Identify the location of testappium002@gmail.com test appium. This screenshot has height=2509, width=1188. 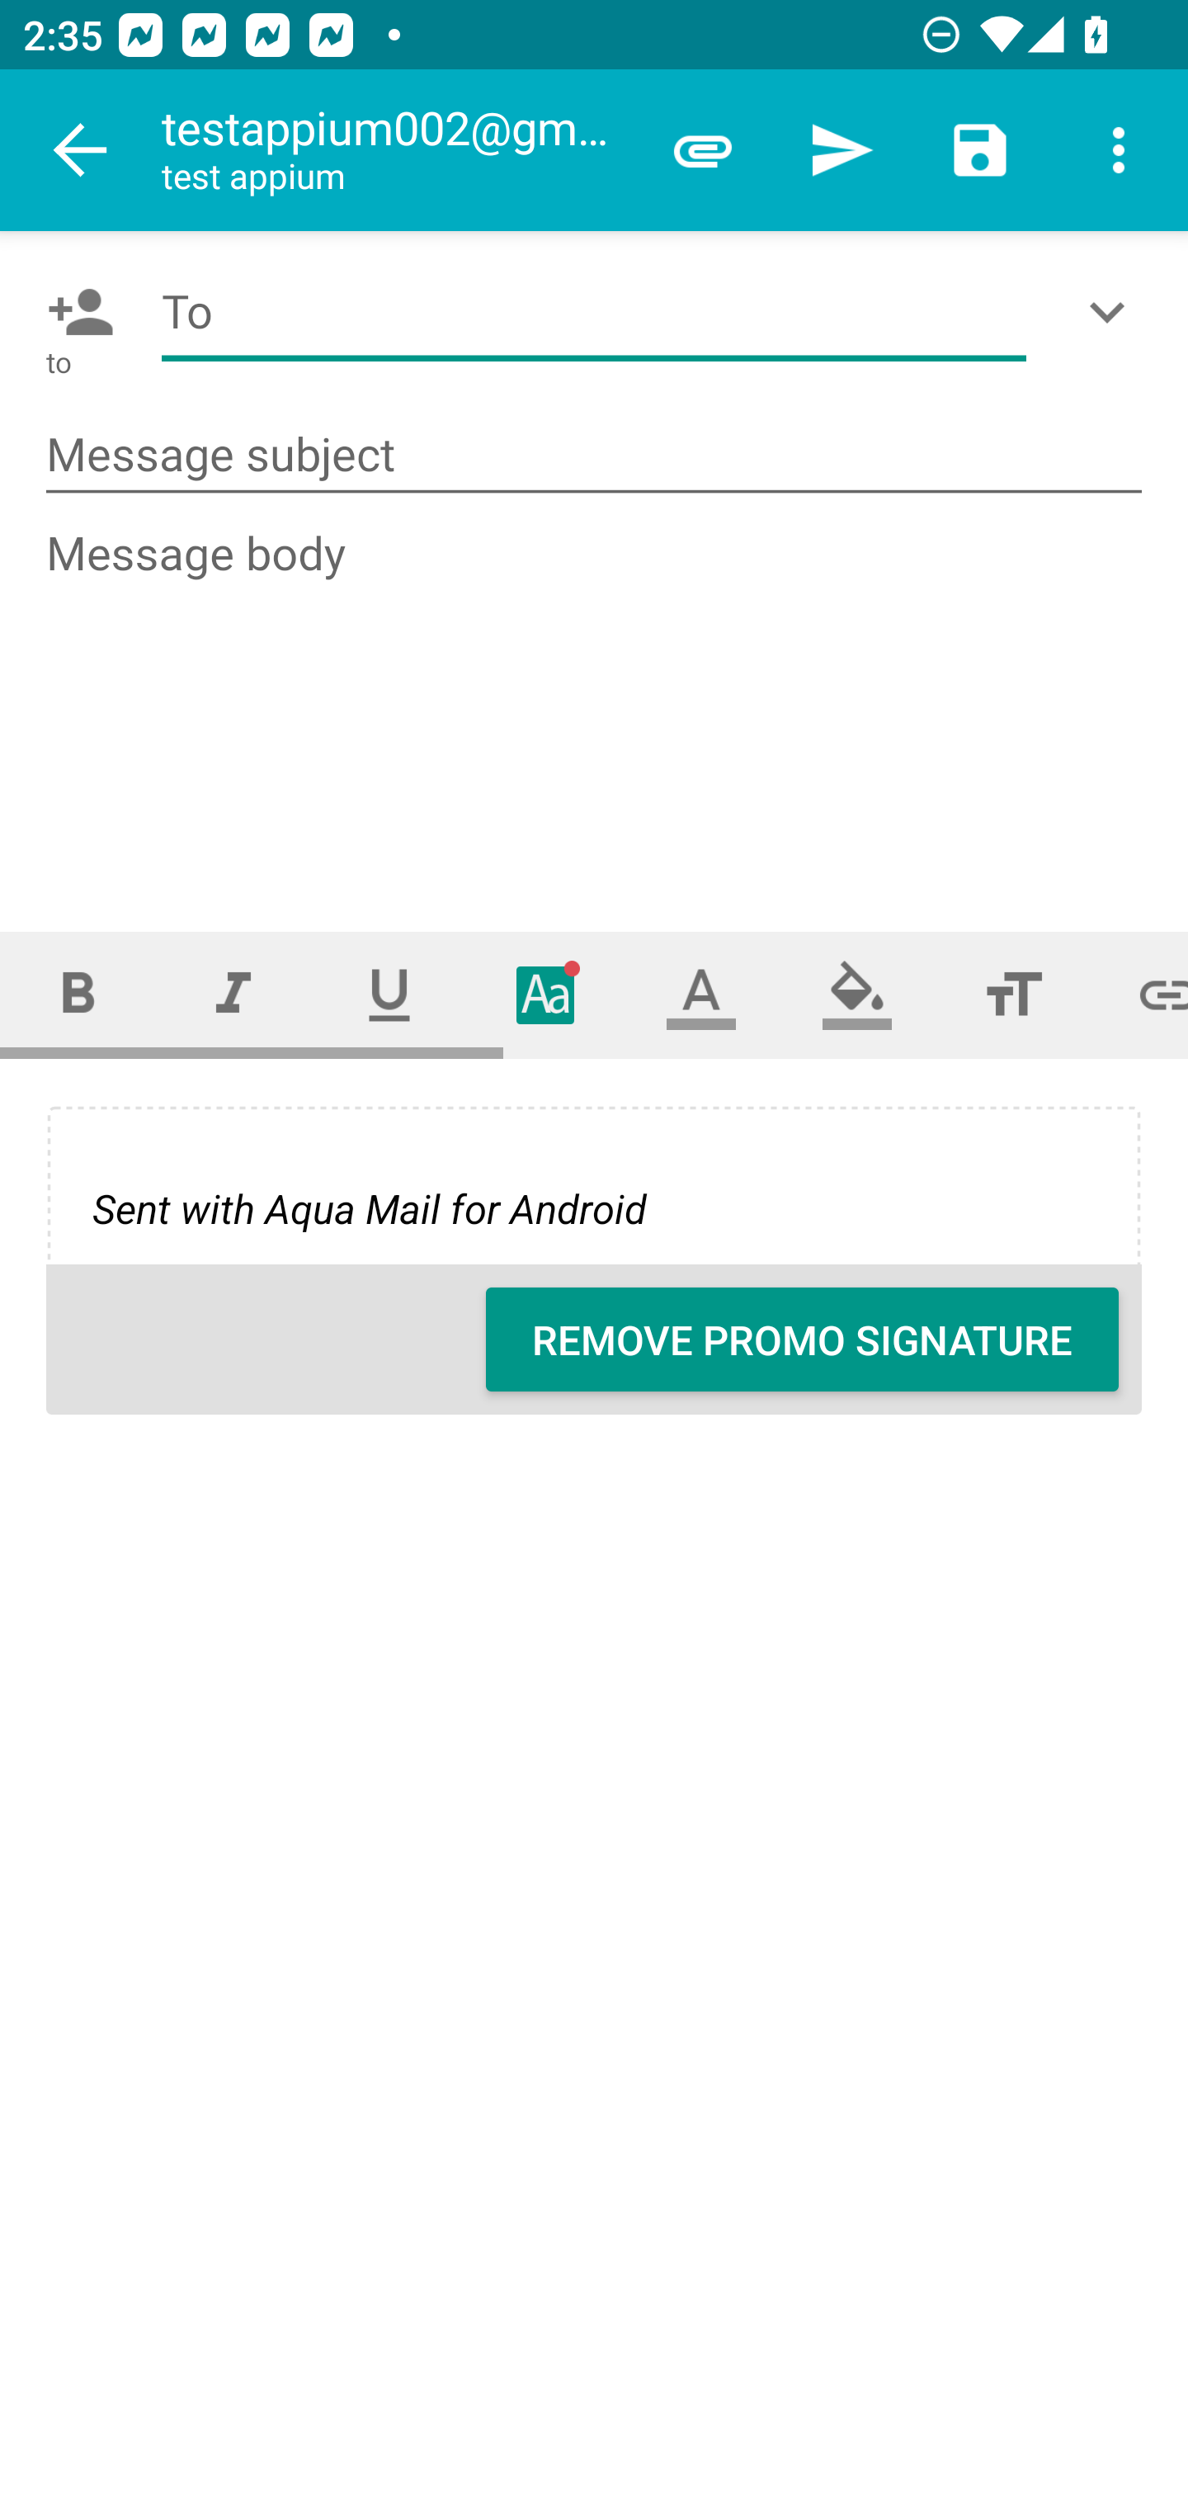
(397, 150).